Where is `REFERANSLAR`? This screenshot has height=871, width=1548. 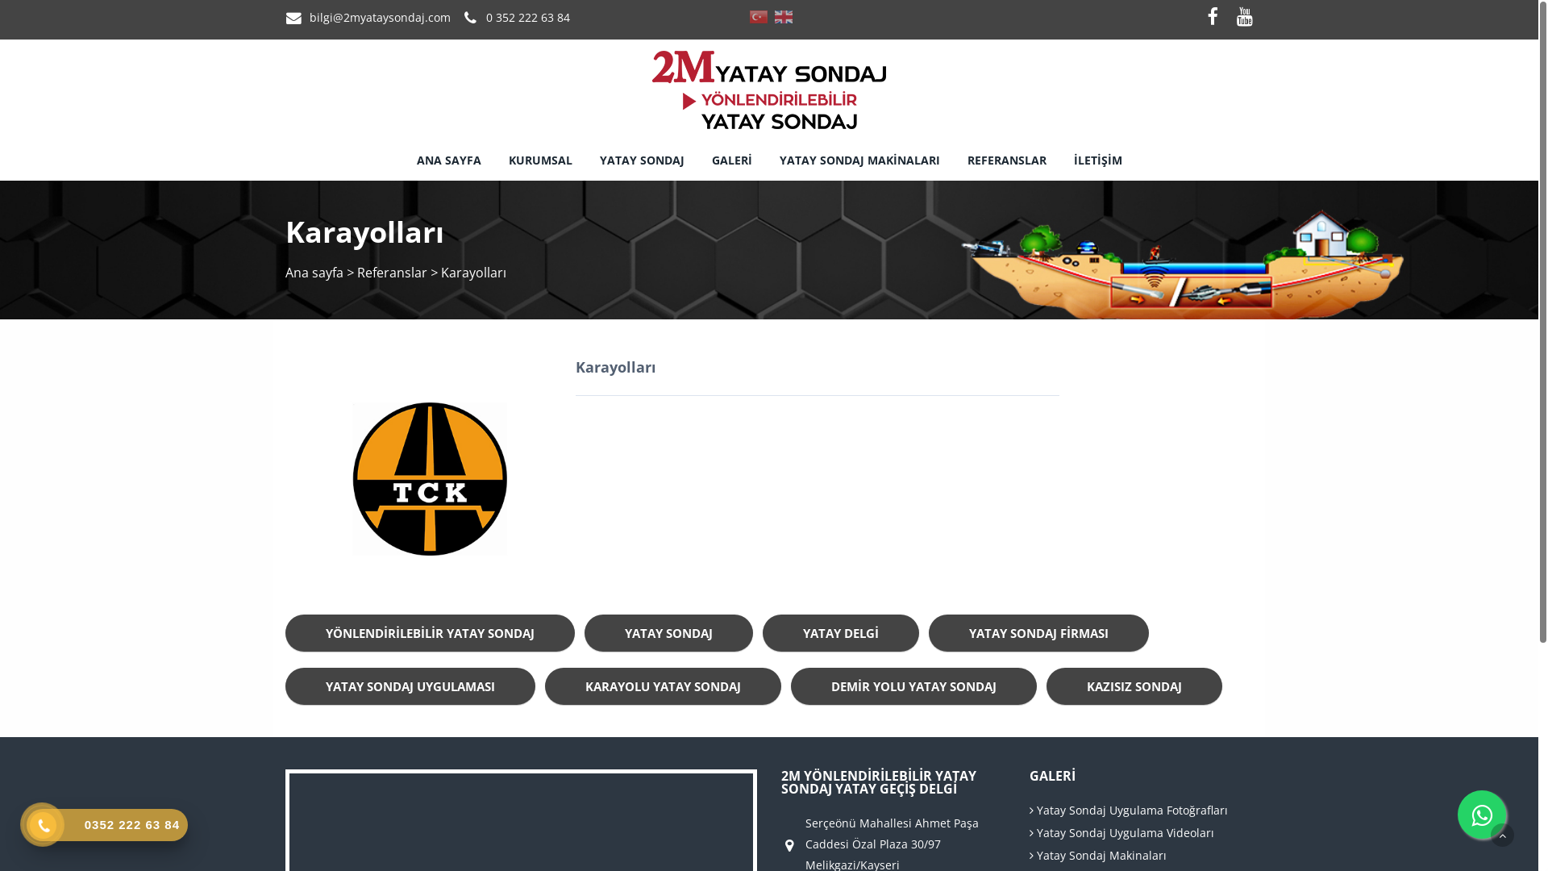 REFERANSLAR is located at coordinates (1007, 160).